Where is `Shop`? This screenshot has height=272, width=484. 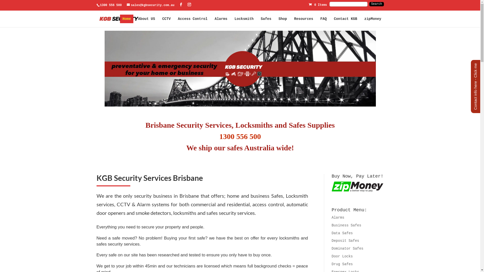 Shop is located at coordinates (283, 19).